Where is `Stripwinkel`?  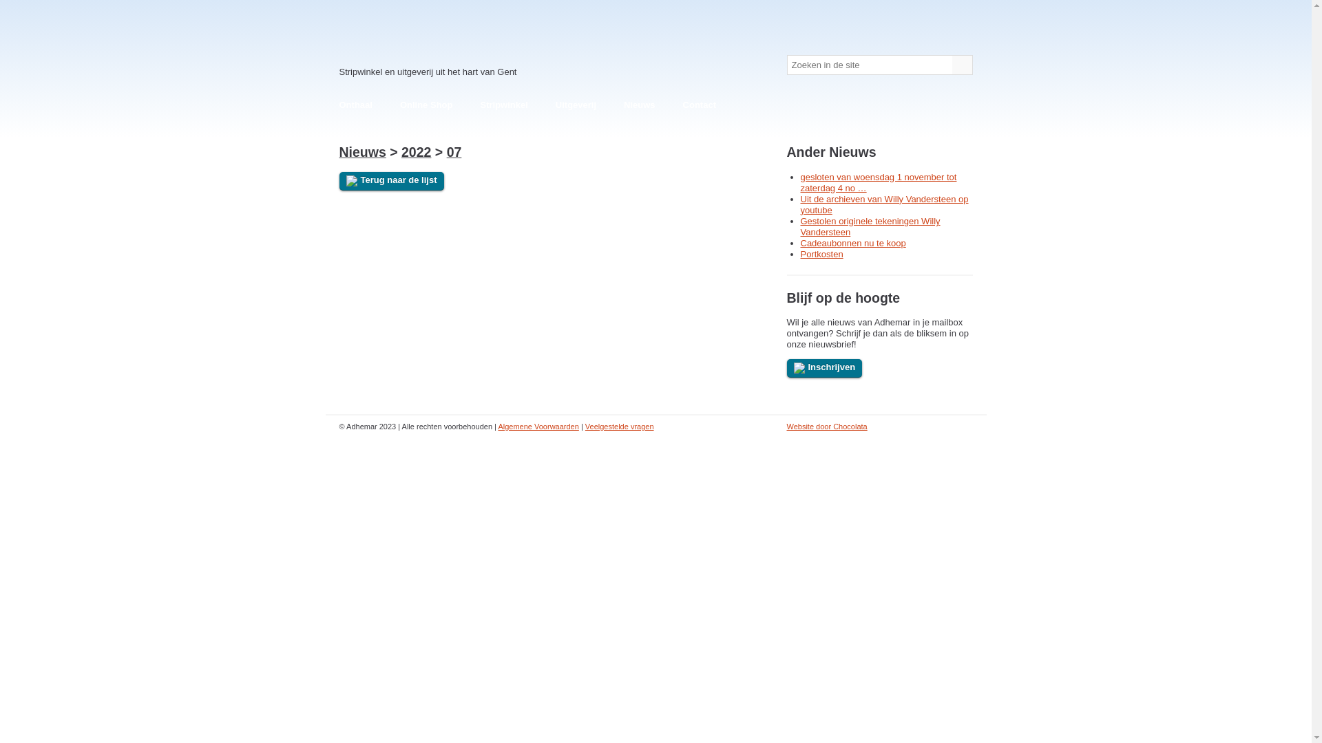
Stripwinkel is located at coordinates (504, 105).